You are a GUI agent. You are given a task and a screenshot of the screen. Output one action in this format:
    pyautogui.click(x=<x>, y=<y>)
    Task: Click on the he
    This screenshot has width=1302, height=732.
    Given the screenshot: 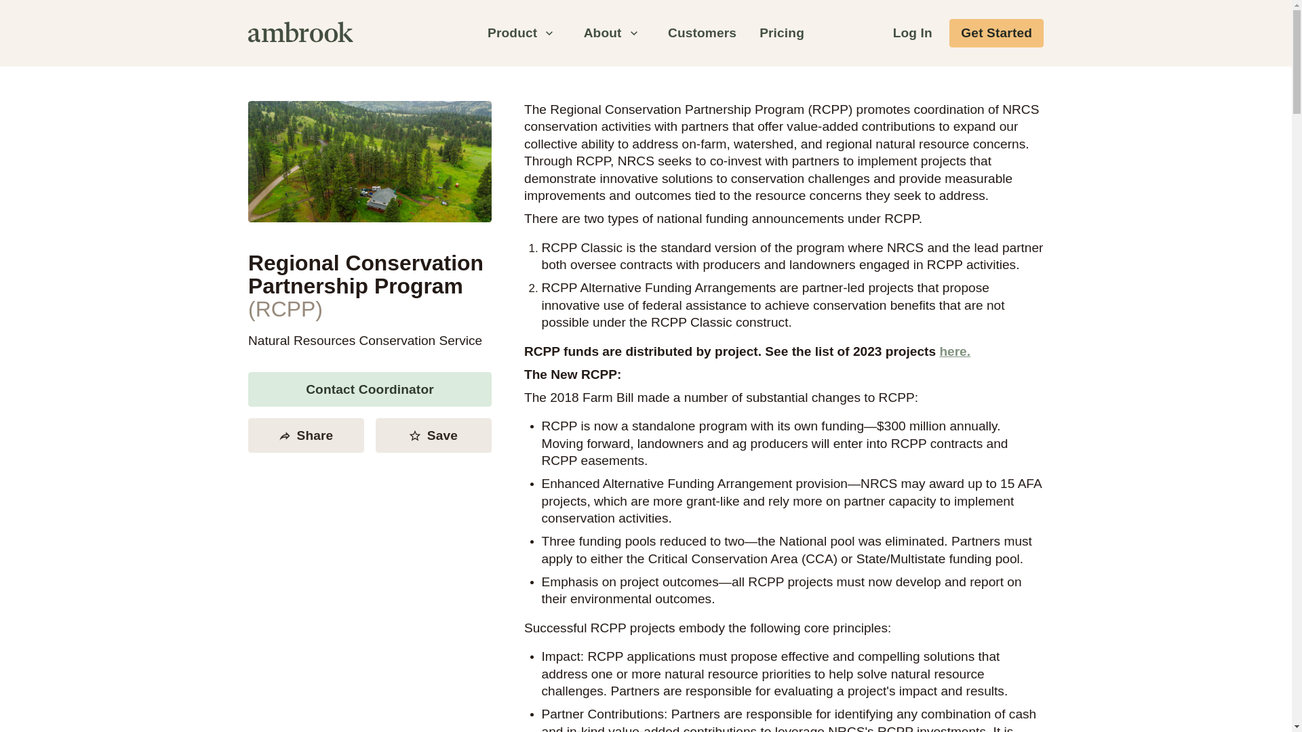 What is the action you would take?
    pyautogui.click(x=947, y=351)
    